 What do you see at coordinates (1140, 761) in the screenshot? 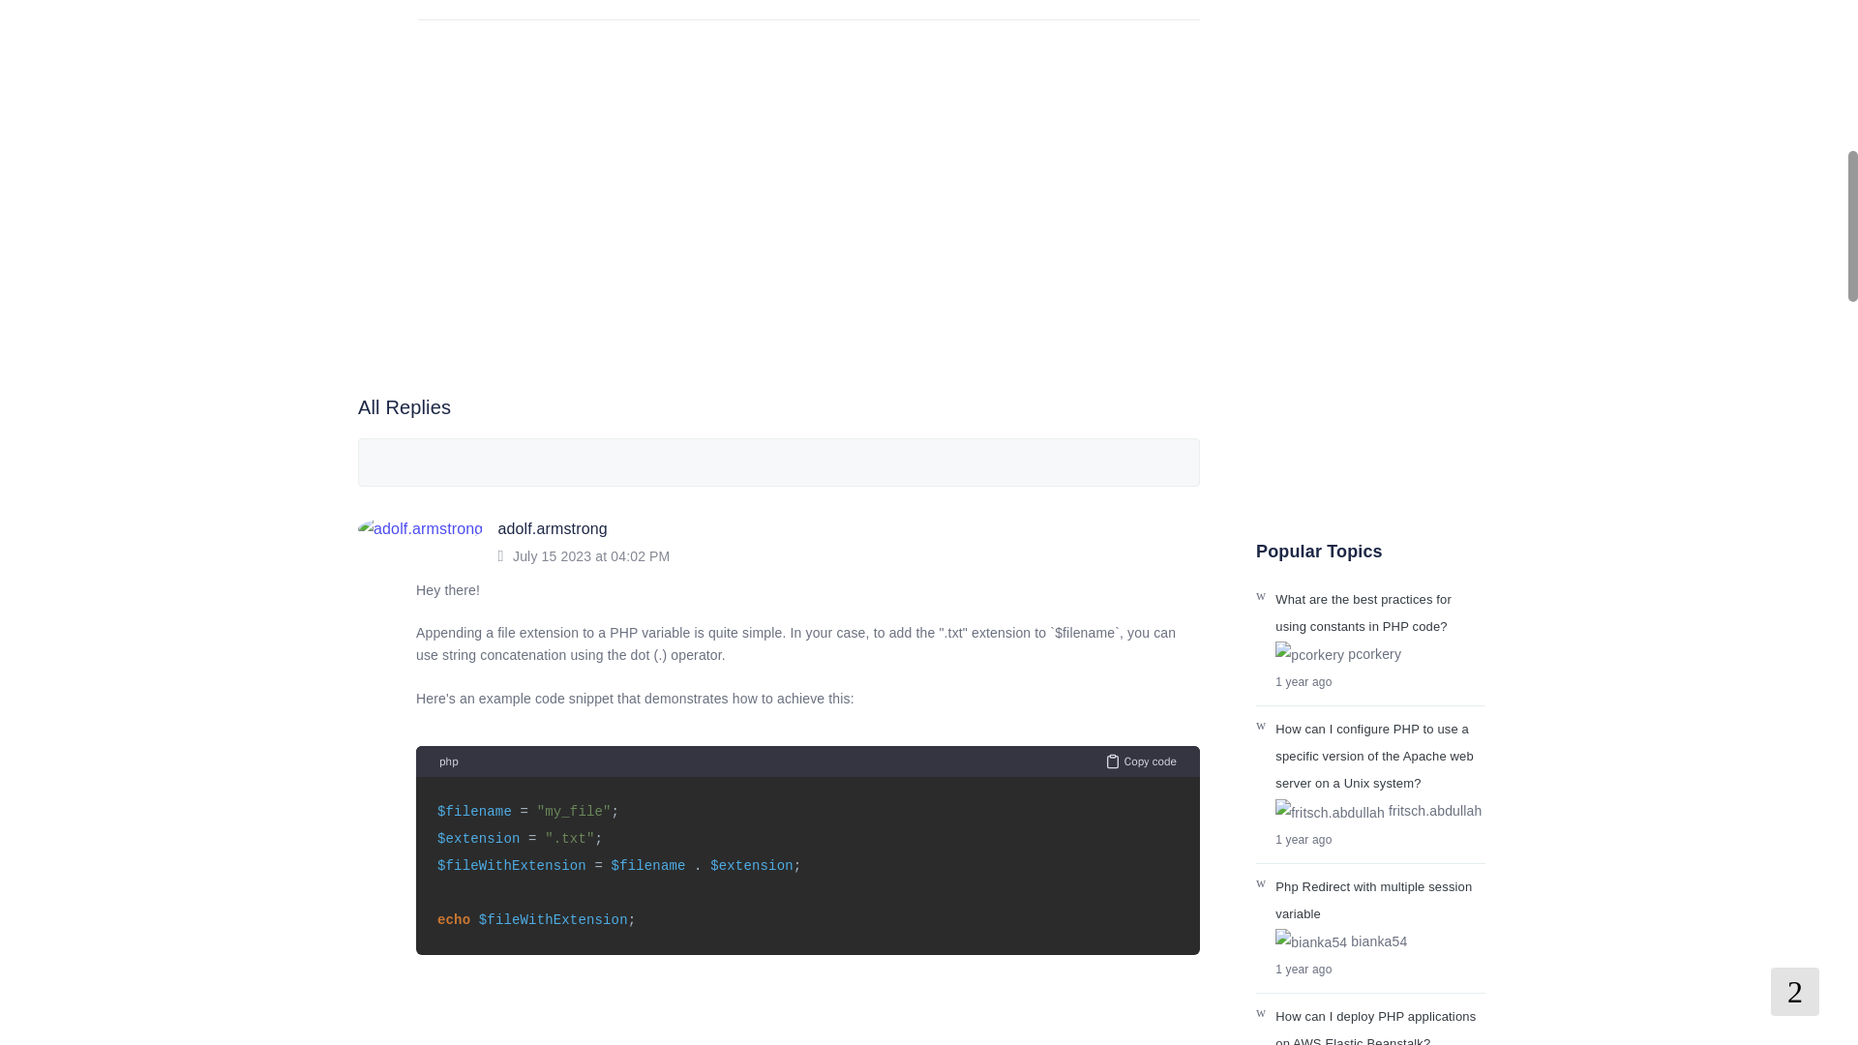
I see ` Copy code` at bounding box center [1140, 761].